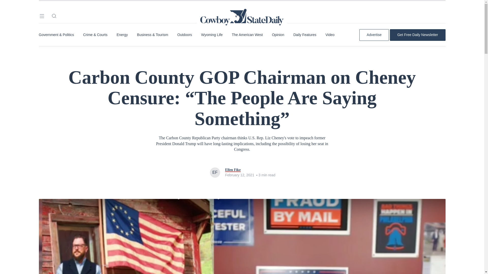 This screenshot has width=488, height=274. Describe the element at coordinates (42, 16) in the screenshot. I see `Menu` at that location.